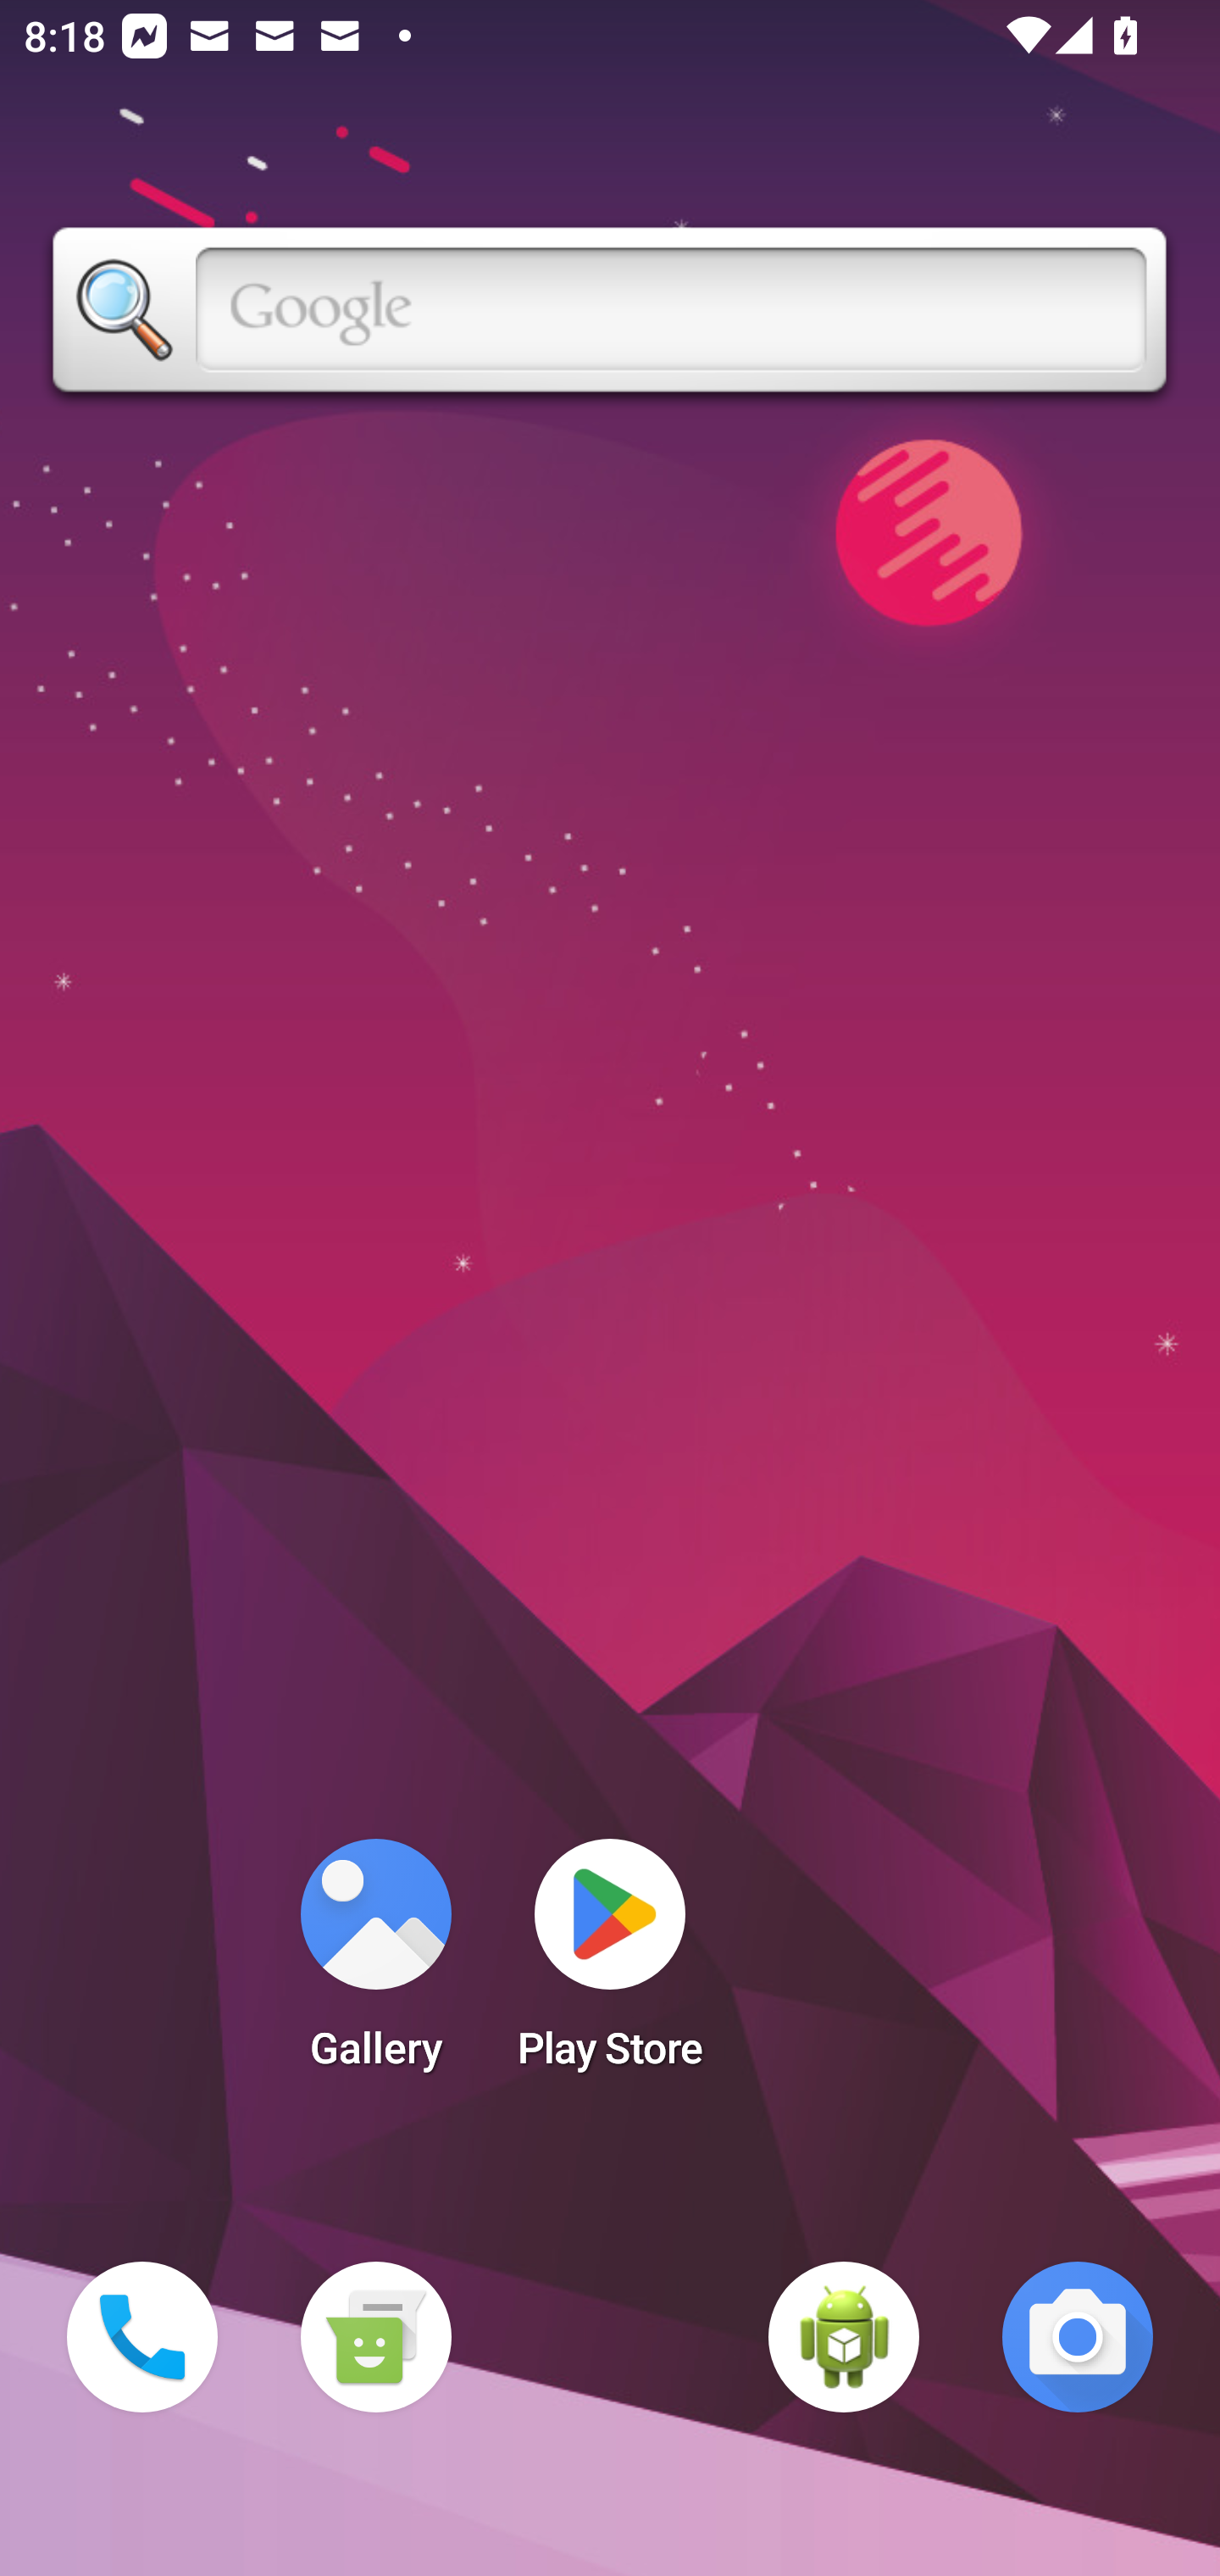 Image resolution: width=1220 pixels, height=2576 pixels. I want to click on Phone, so click(142, 2337).